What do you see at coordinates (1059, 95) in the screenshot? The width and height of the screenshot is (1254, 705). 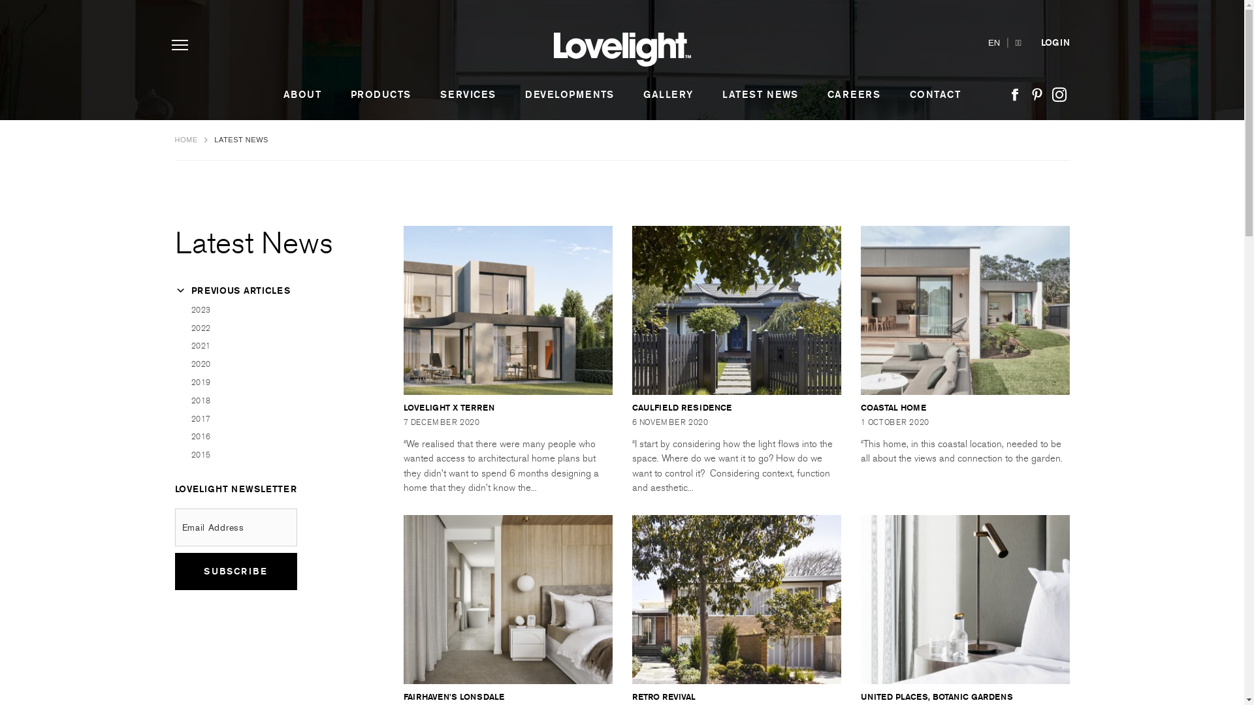 I see `Instagram` at bounding box center [1059, 95].